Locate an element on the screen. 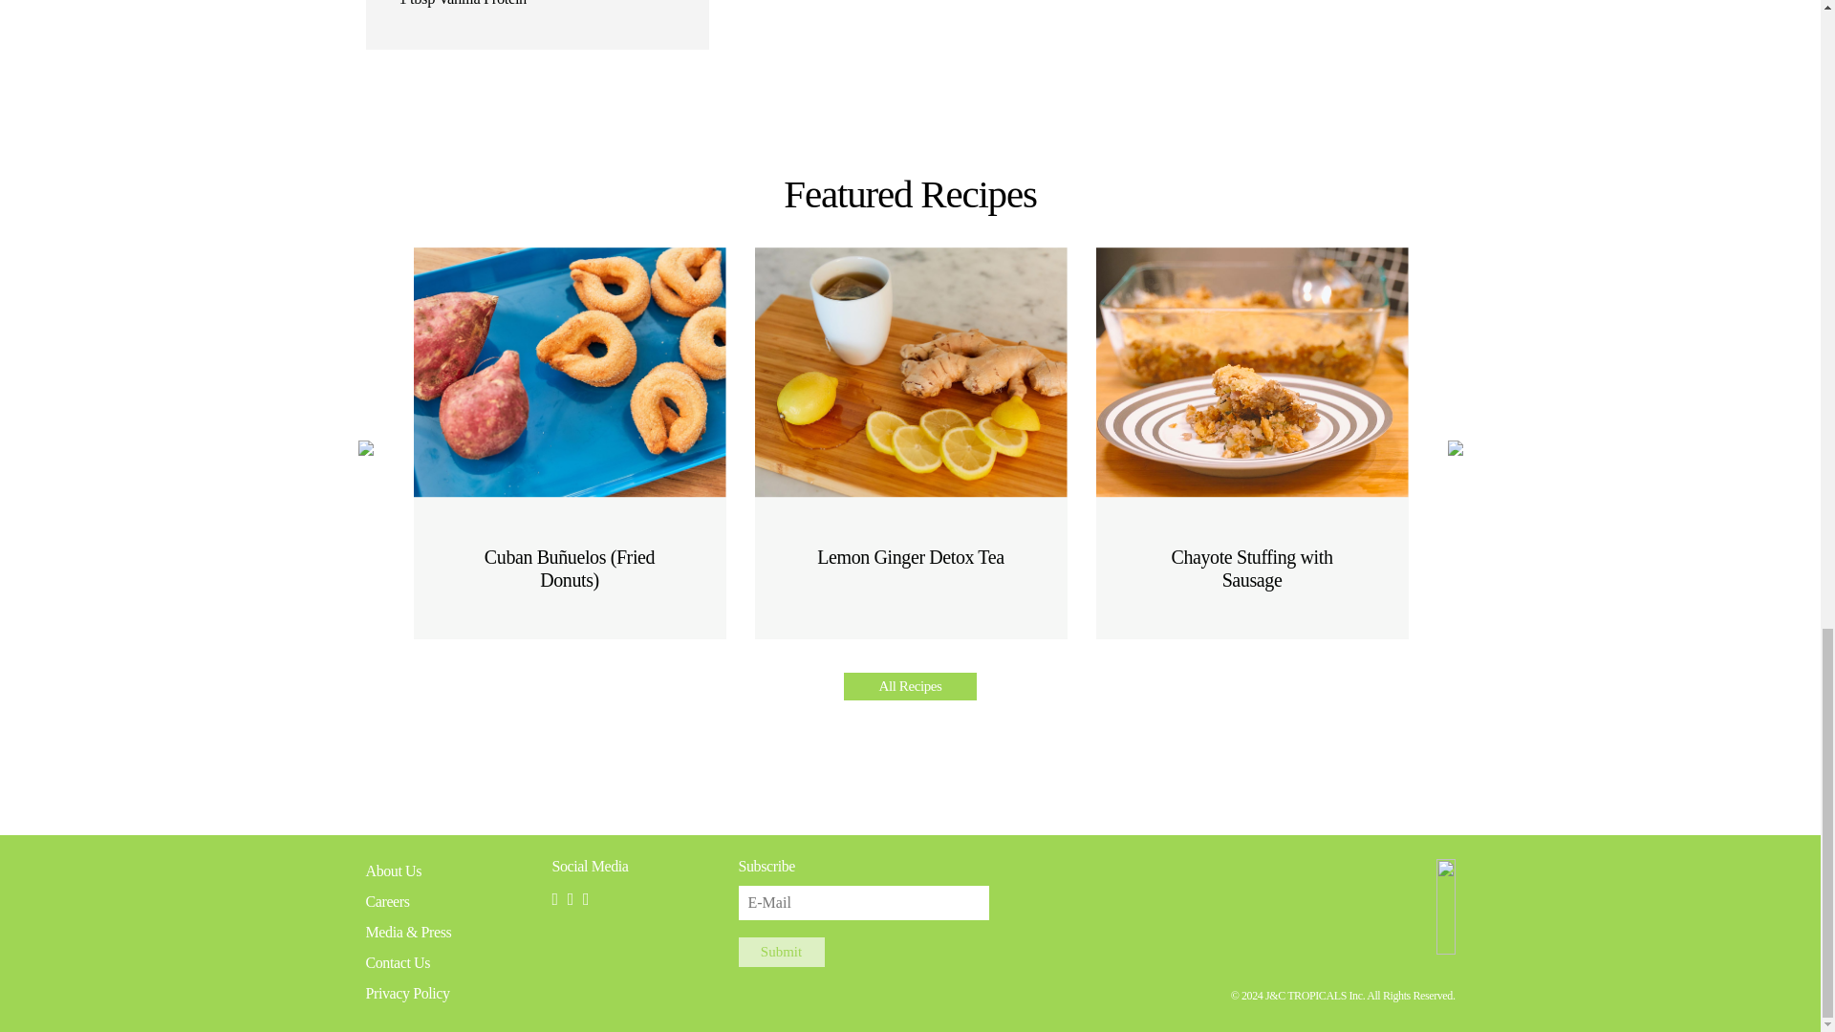 This screenshot has width=1835, height=1032. Lemon Ginger Detox Tea is located at coordinates (911, 407).